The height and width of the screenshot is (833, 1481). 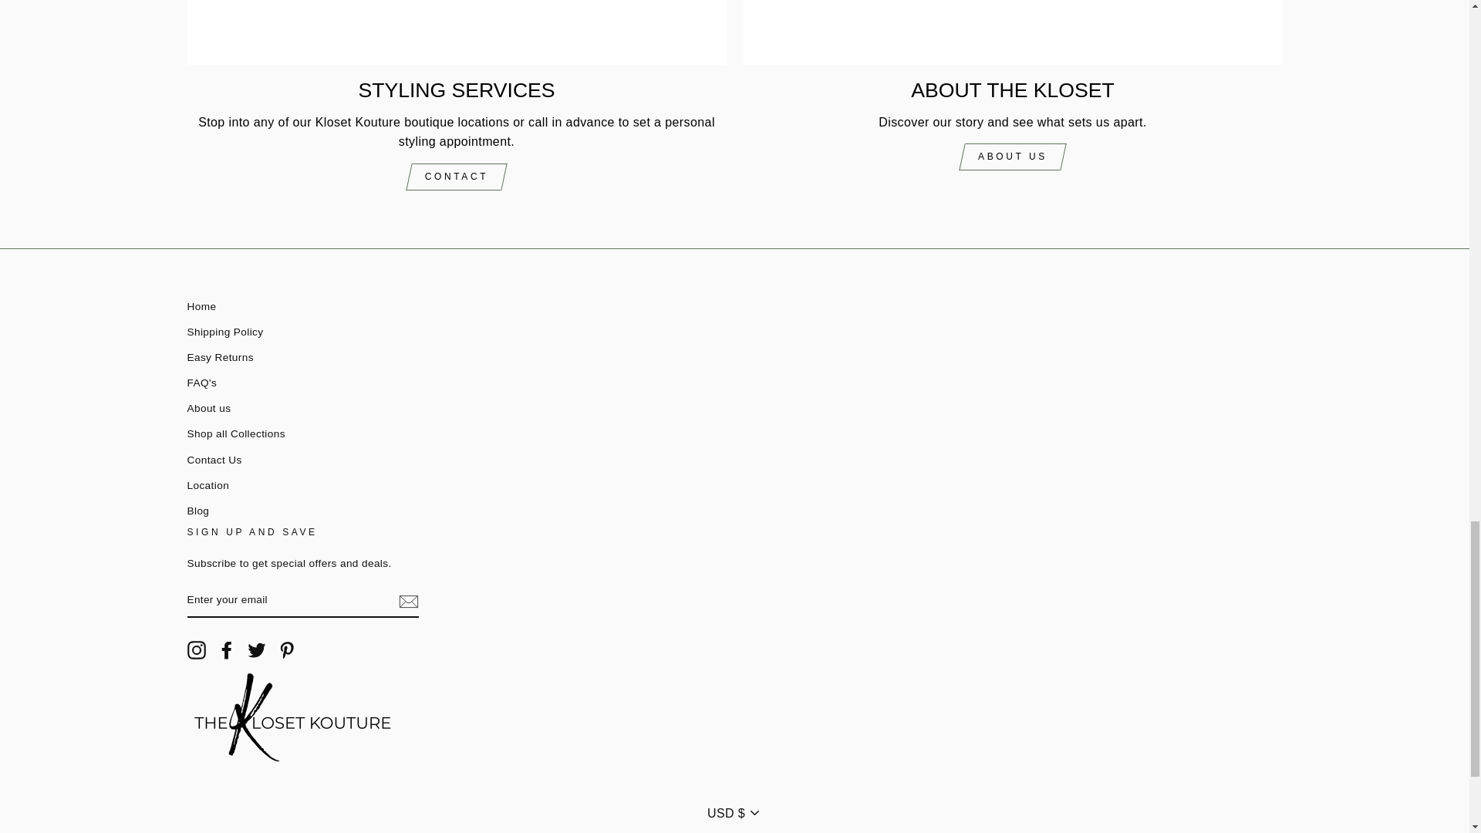 What do you see at coordinates (287, 649) in the screenshot?
I see `THEKLOSETKOUTURE.COM on Pinterest` at bounding box center [287, 649].